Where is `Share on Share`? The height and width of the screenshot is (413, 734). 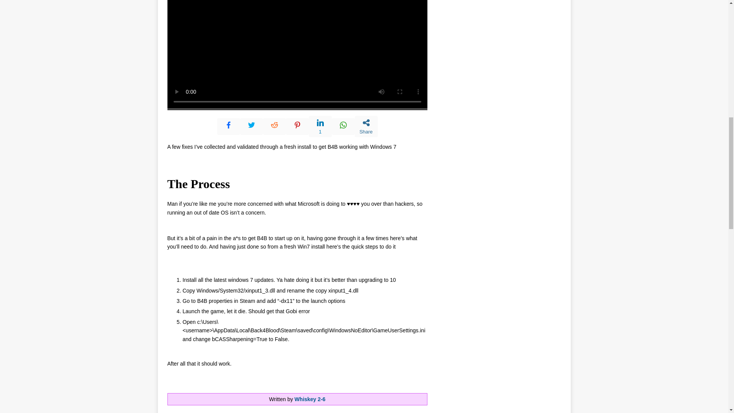 Share on Share is located at coordinates (366, 126).